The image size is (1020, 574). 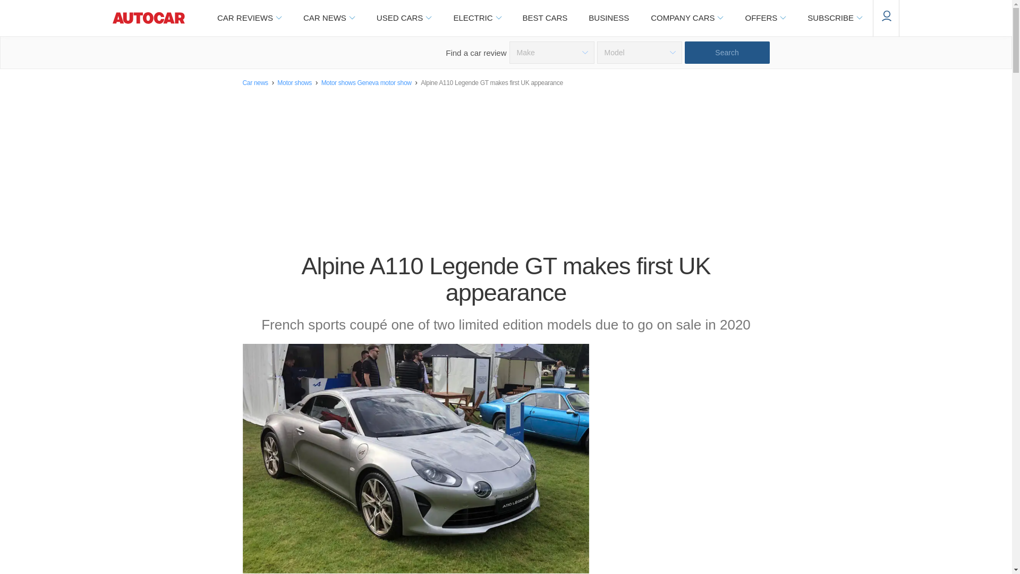 I want to click on Autocar Electric, so click(x=477, y=18).